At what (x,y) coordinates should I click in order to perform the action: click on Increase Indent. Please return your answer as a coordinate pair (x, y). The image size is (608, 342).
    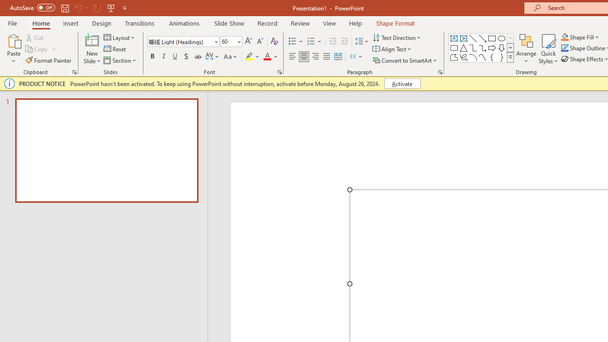
    Looking at the image, I should click on (344, 42).